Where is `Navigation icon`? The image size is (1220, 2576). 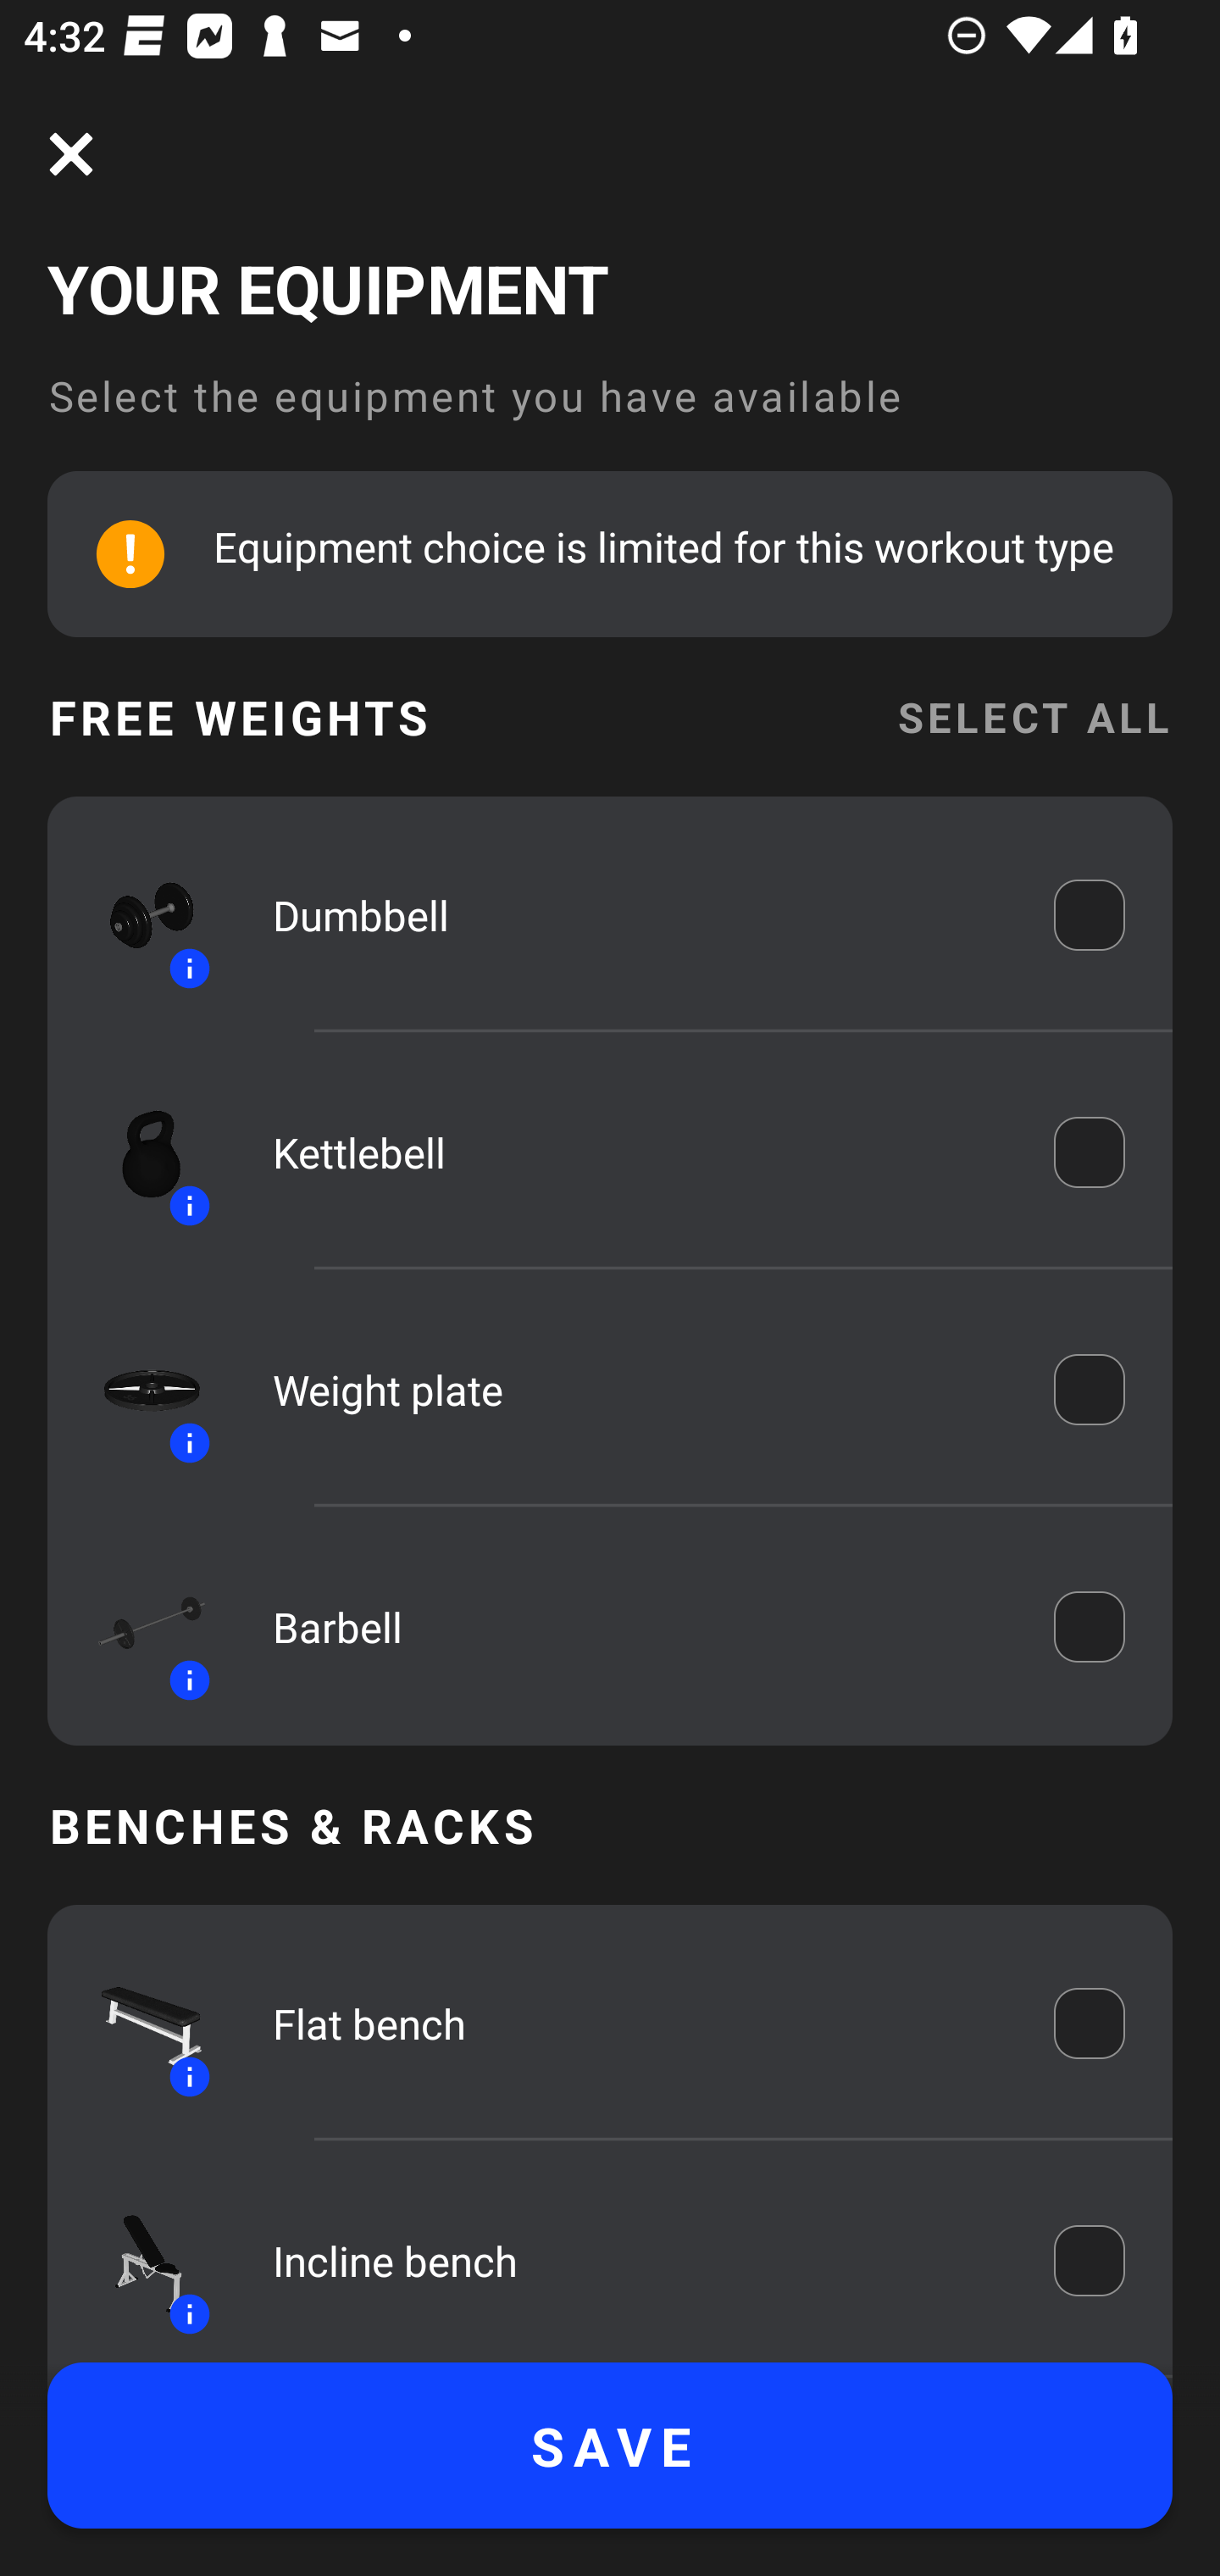 Navigation icon is located at coordinates (71, 154).